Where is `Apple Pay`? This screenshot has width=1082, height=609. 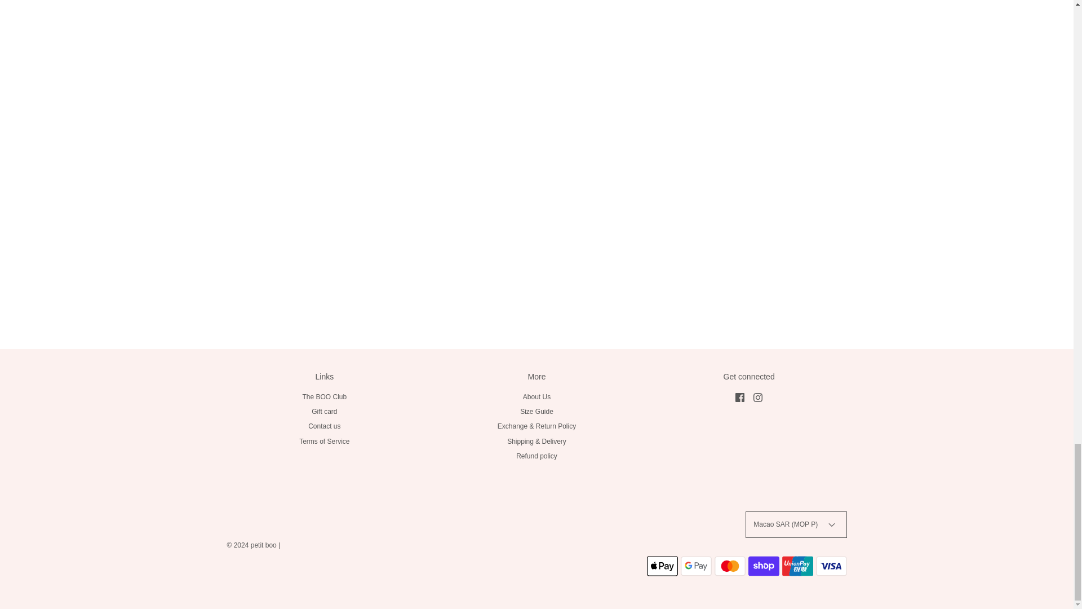 Apple Pay is located at coordinates (663, 566).